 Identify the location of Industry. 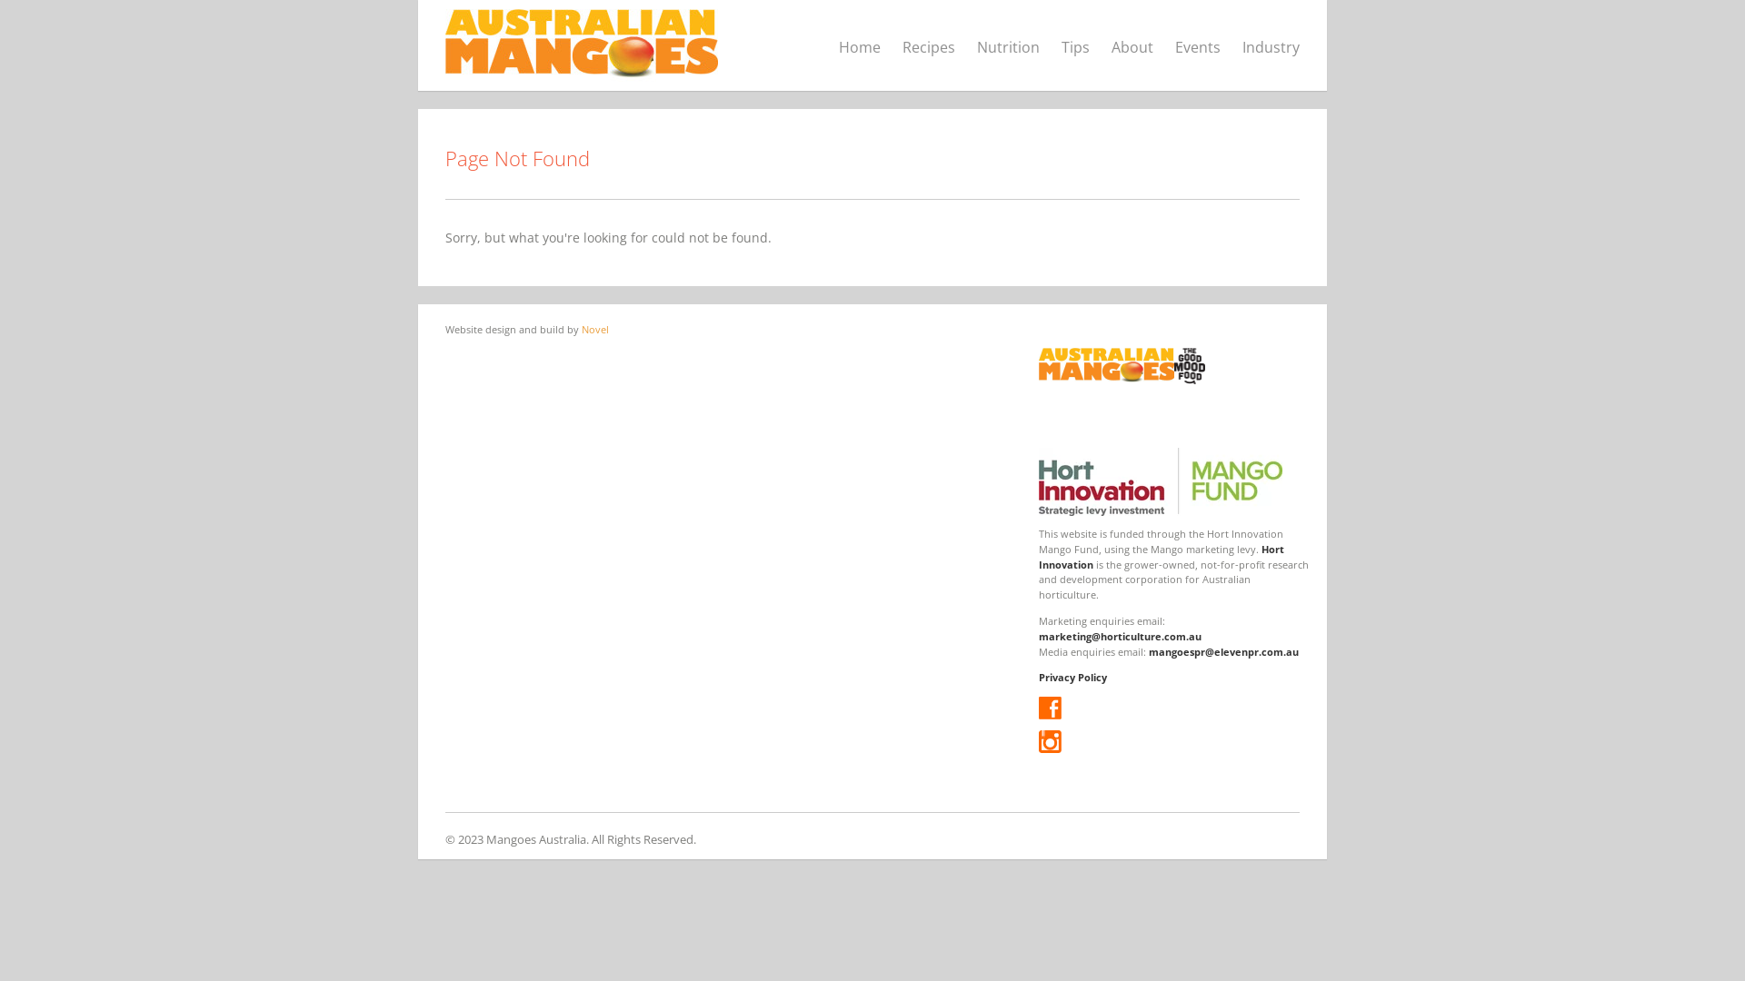
(1271, 47).